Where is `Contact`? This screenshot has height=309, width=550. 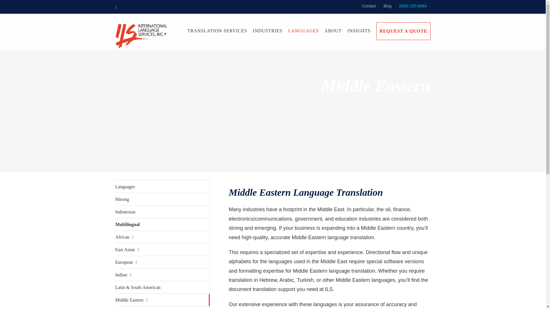
Contact is located at coordinates (368, 6).